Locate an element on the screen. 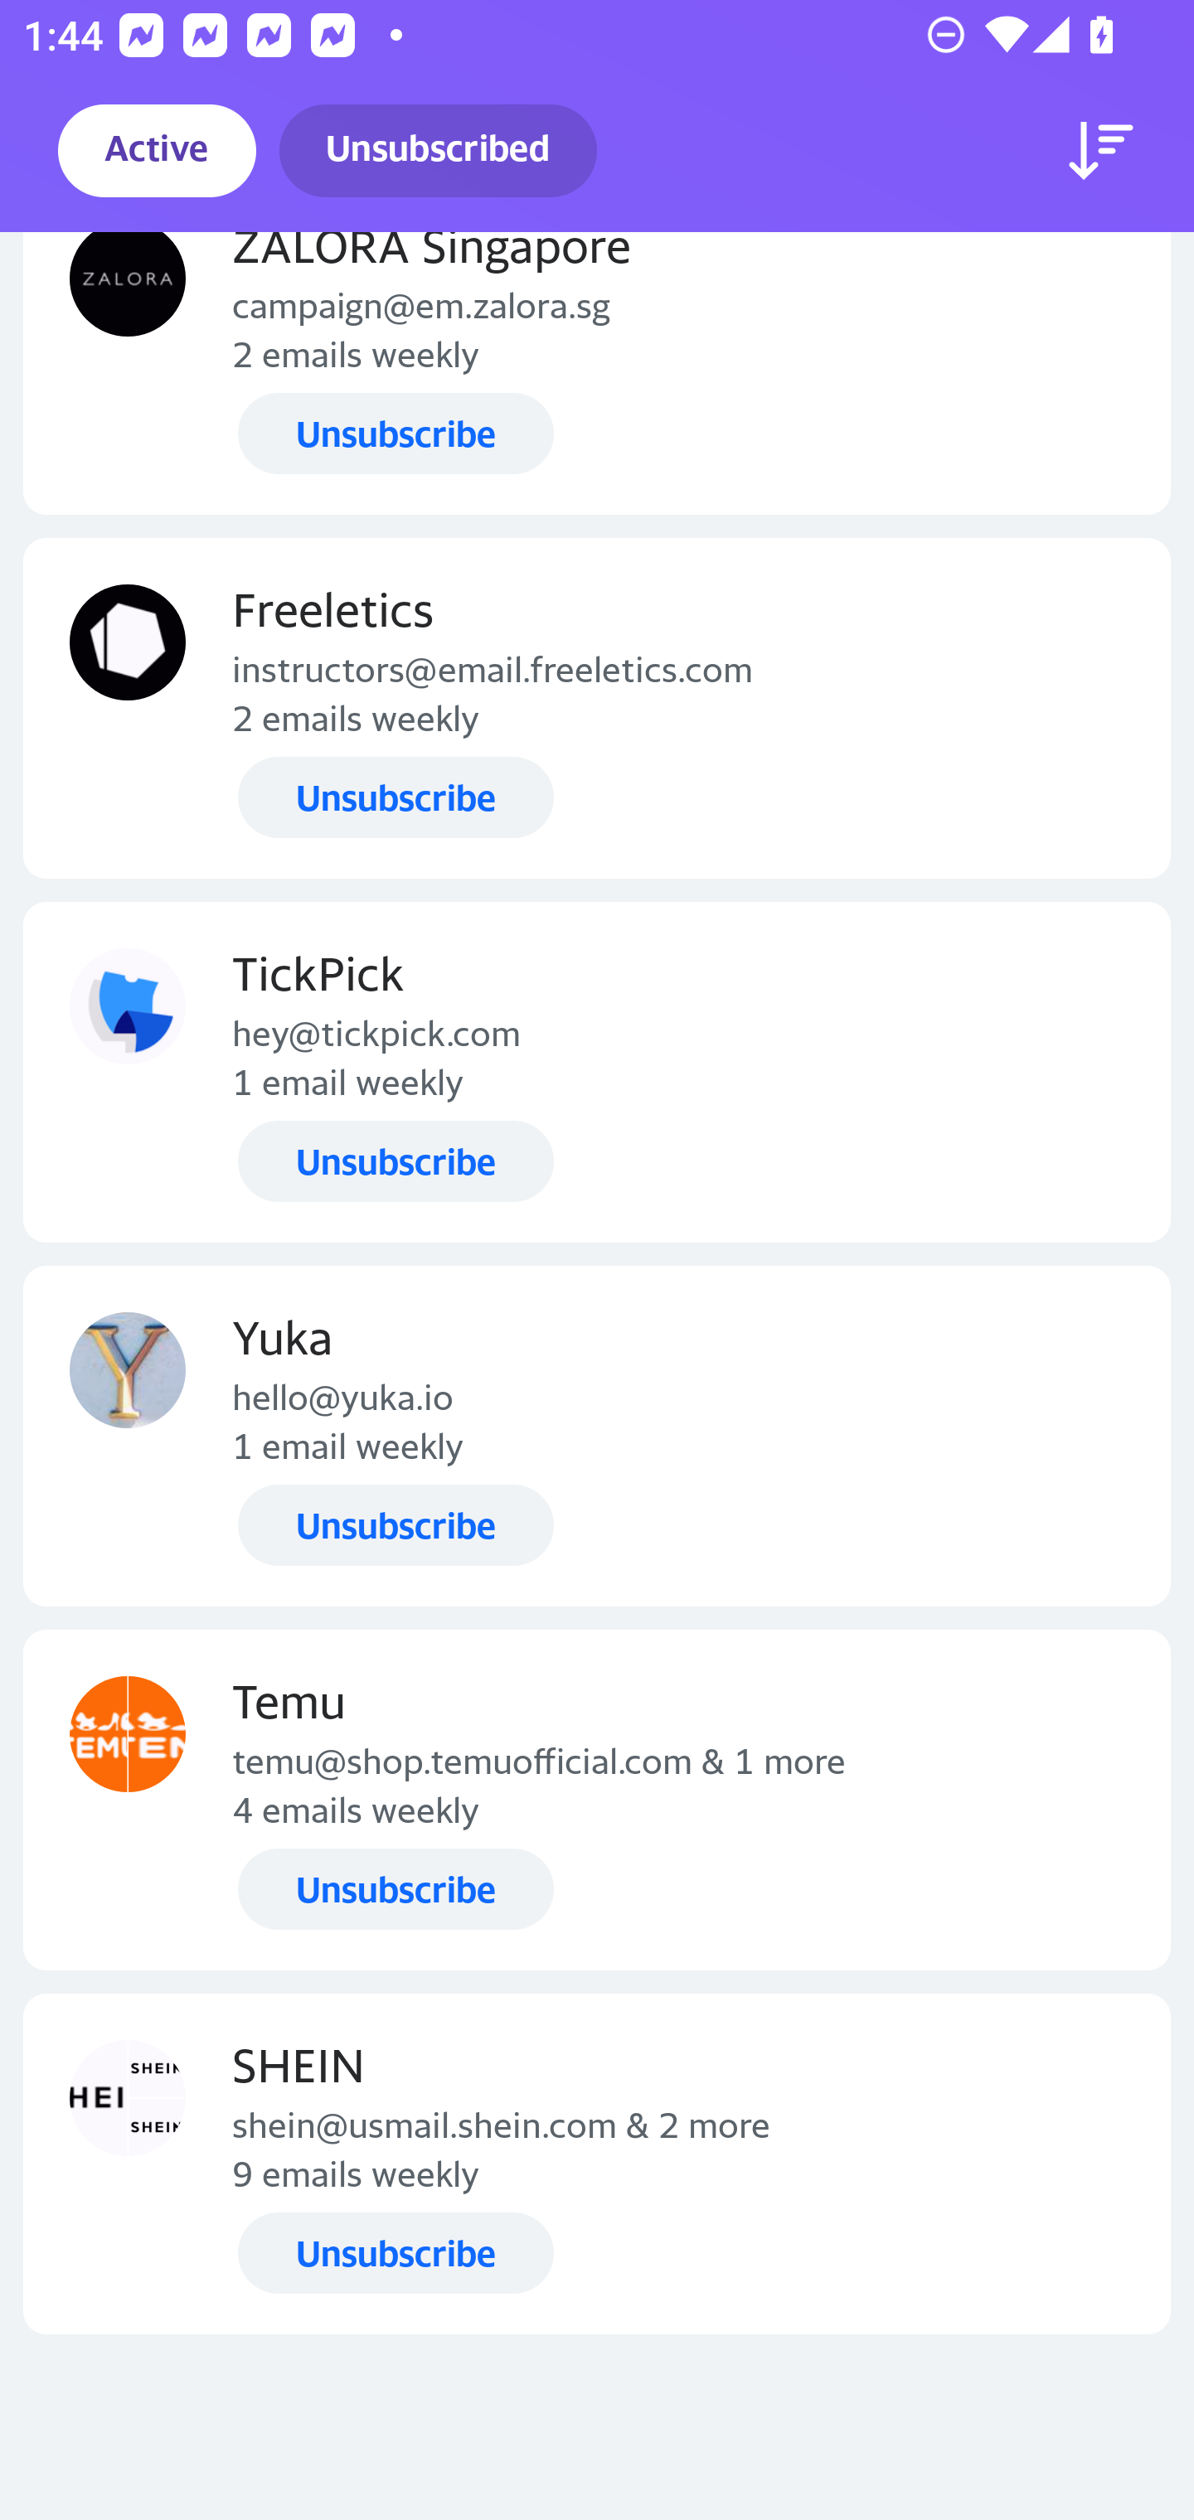 This screenshot has width=1194, height=2520. Yuka hello@yuka.io 1 email weekly Unsubscribe is located at coordinates (597, 1436).